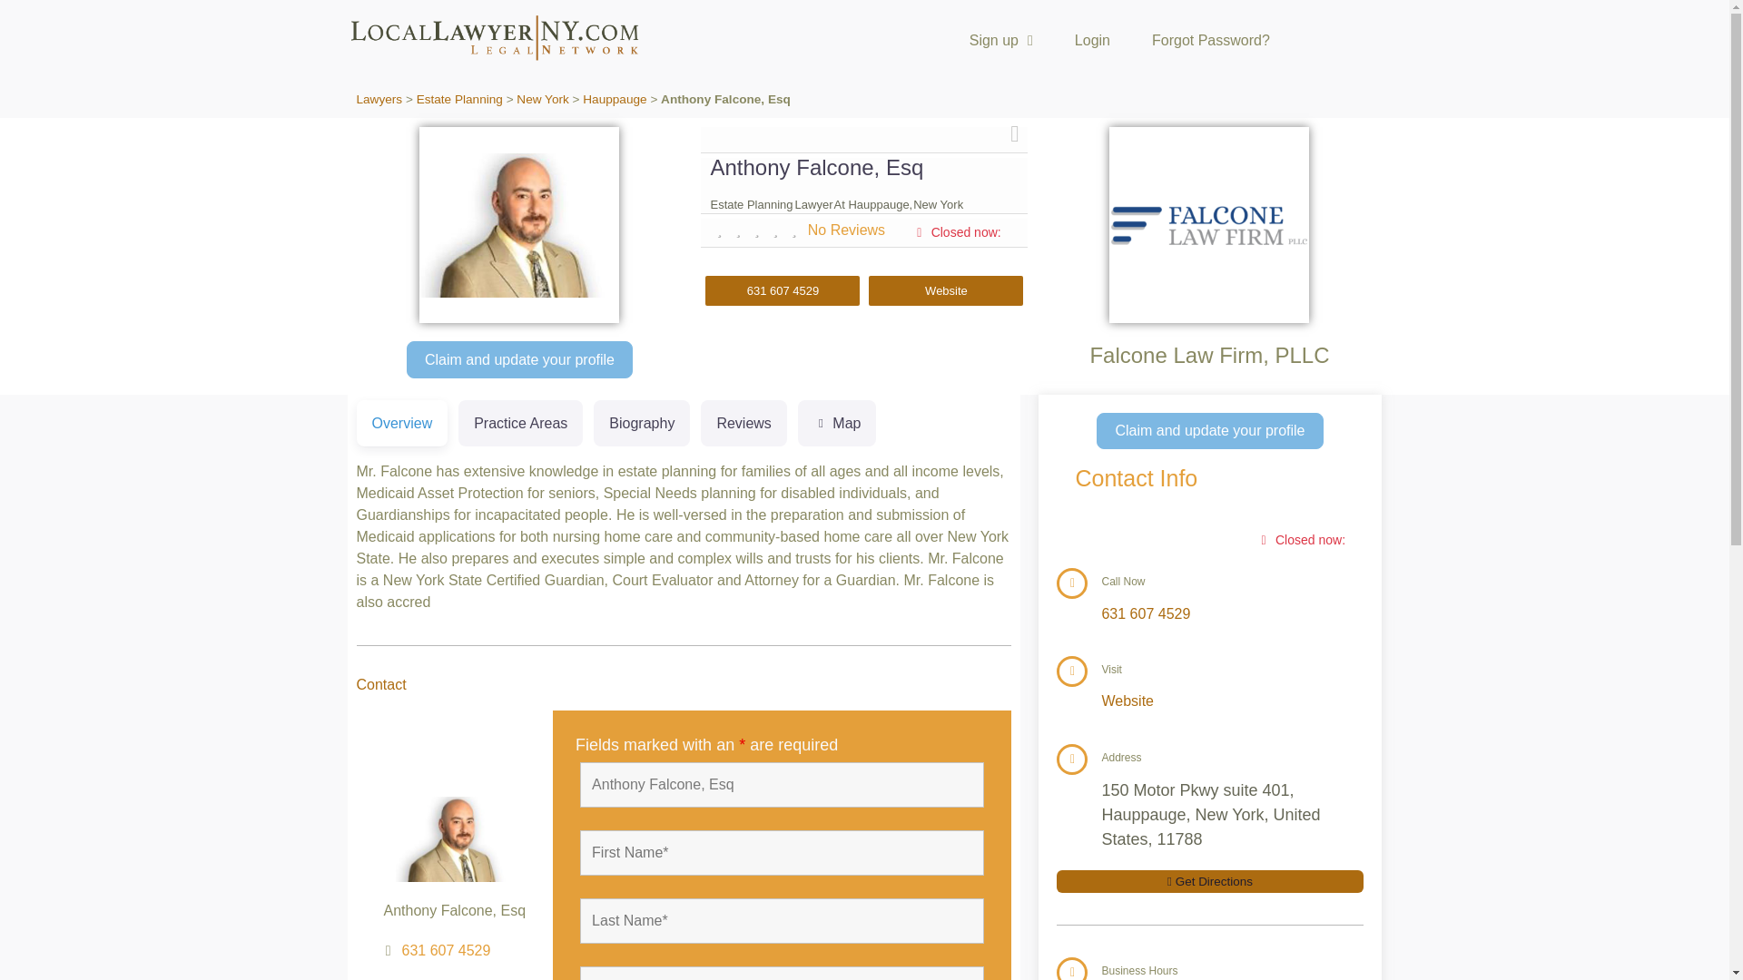 The image size is (1743, 980). Describe the element at coordinates (756, 230) in the screenshot. I see `No rating yet!` at that location.